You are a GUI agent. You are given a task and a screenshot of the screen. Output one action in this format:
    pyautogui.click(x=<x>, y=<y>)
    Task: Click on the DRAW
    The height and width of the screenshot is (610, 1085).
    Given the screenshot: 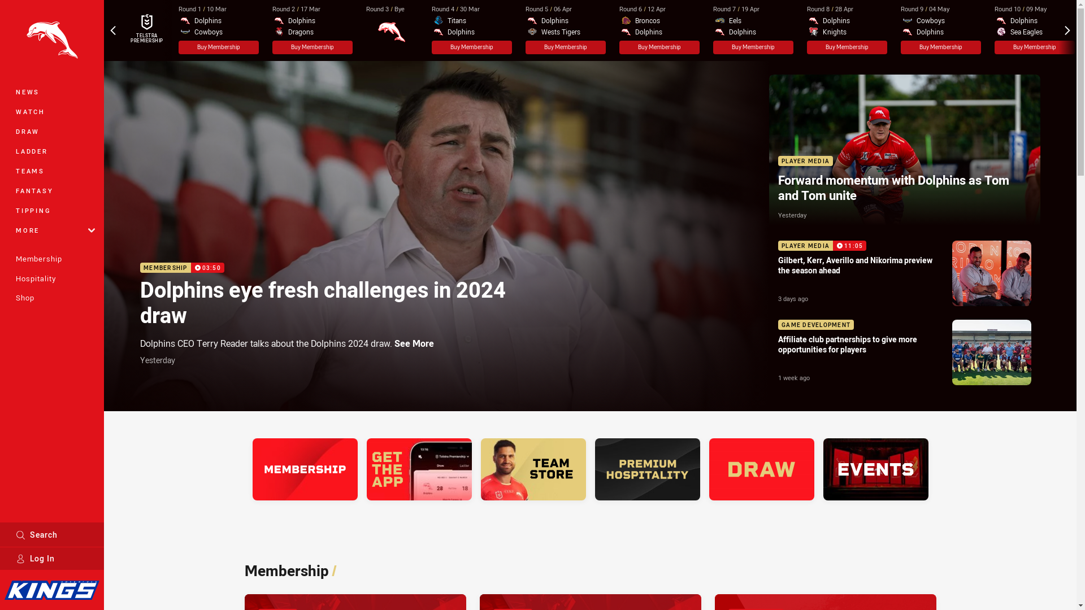 What is the action you would take?
    pyautogui.click(x=52, y=131)
    